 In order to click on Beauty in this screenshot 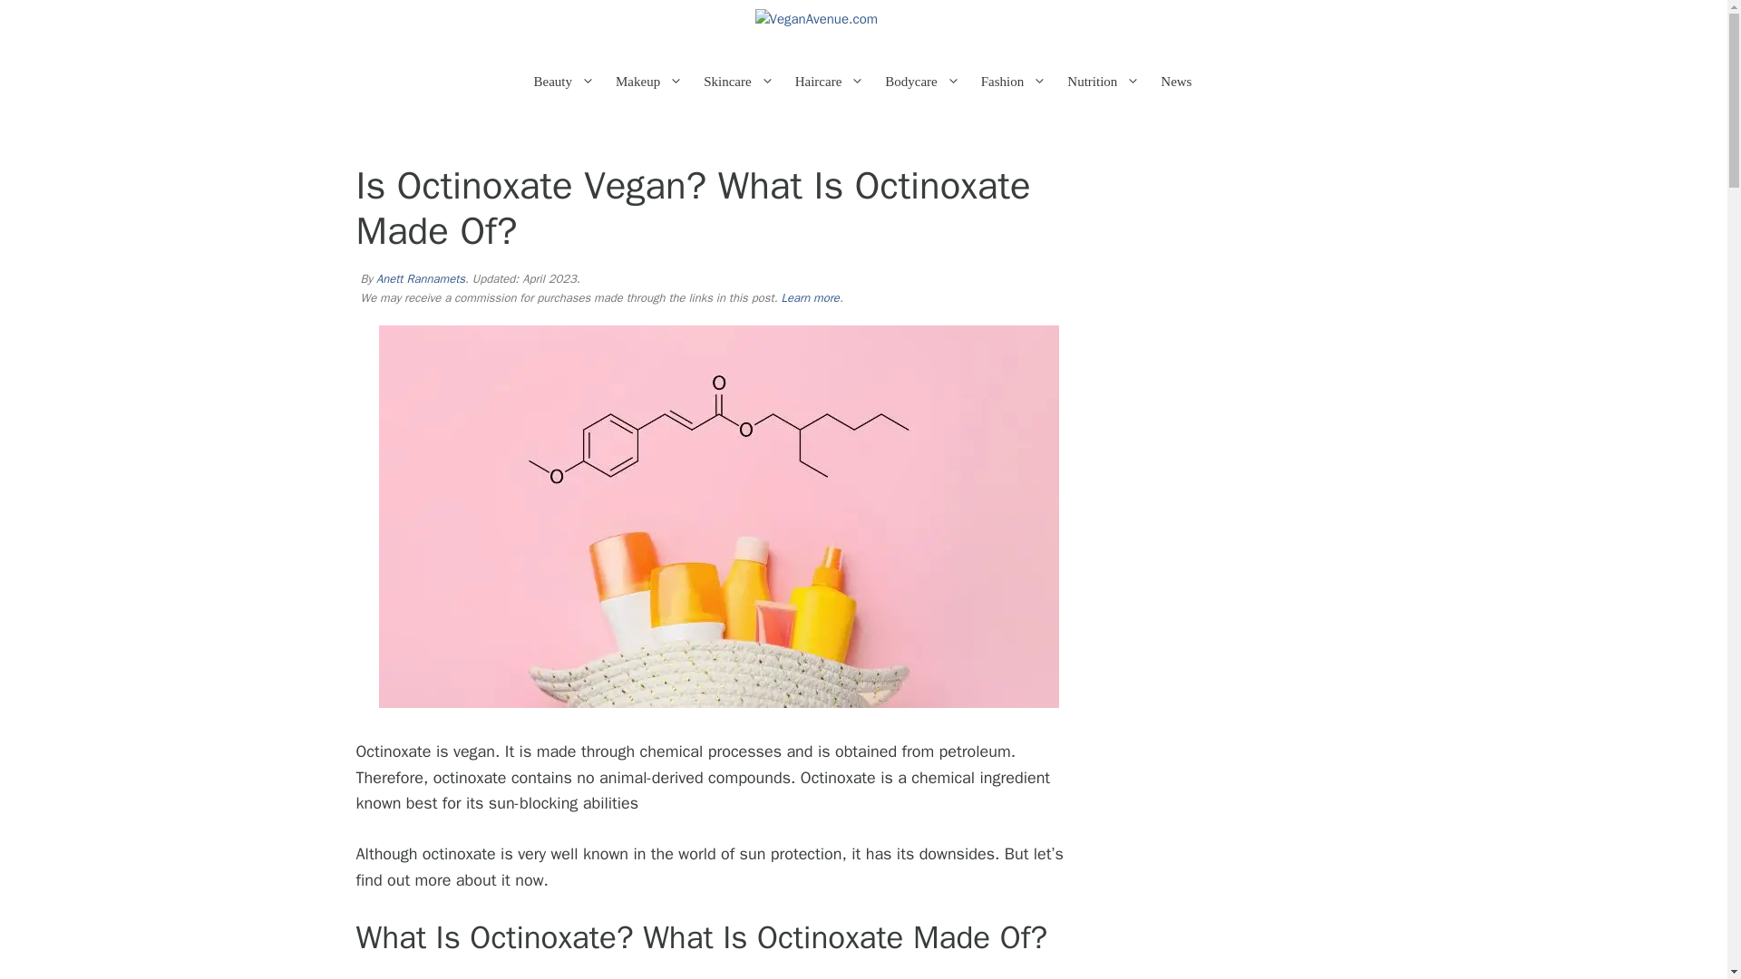, I will do `click(572, 82)`.